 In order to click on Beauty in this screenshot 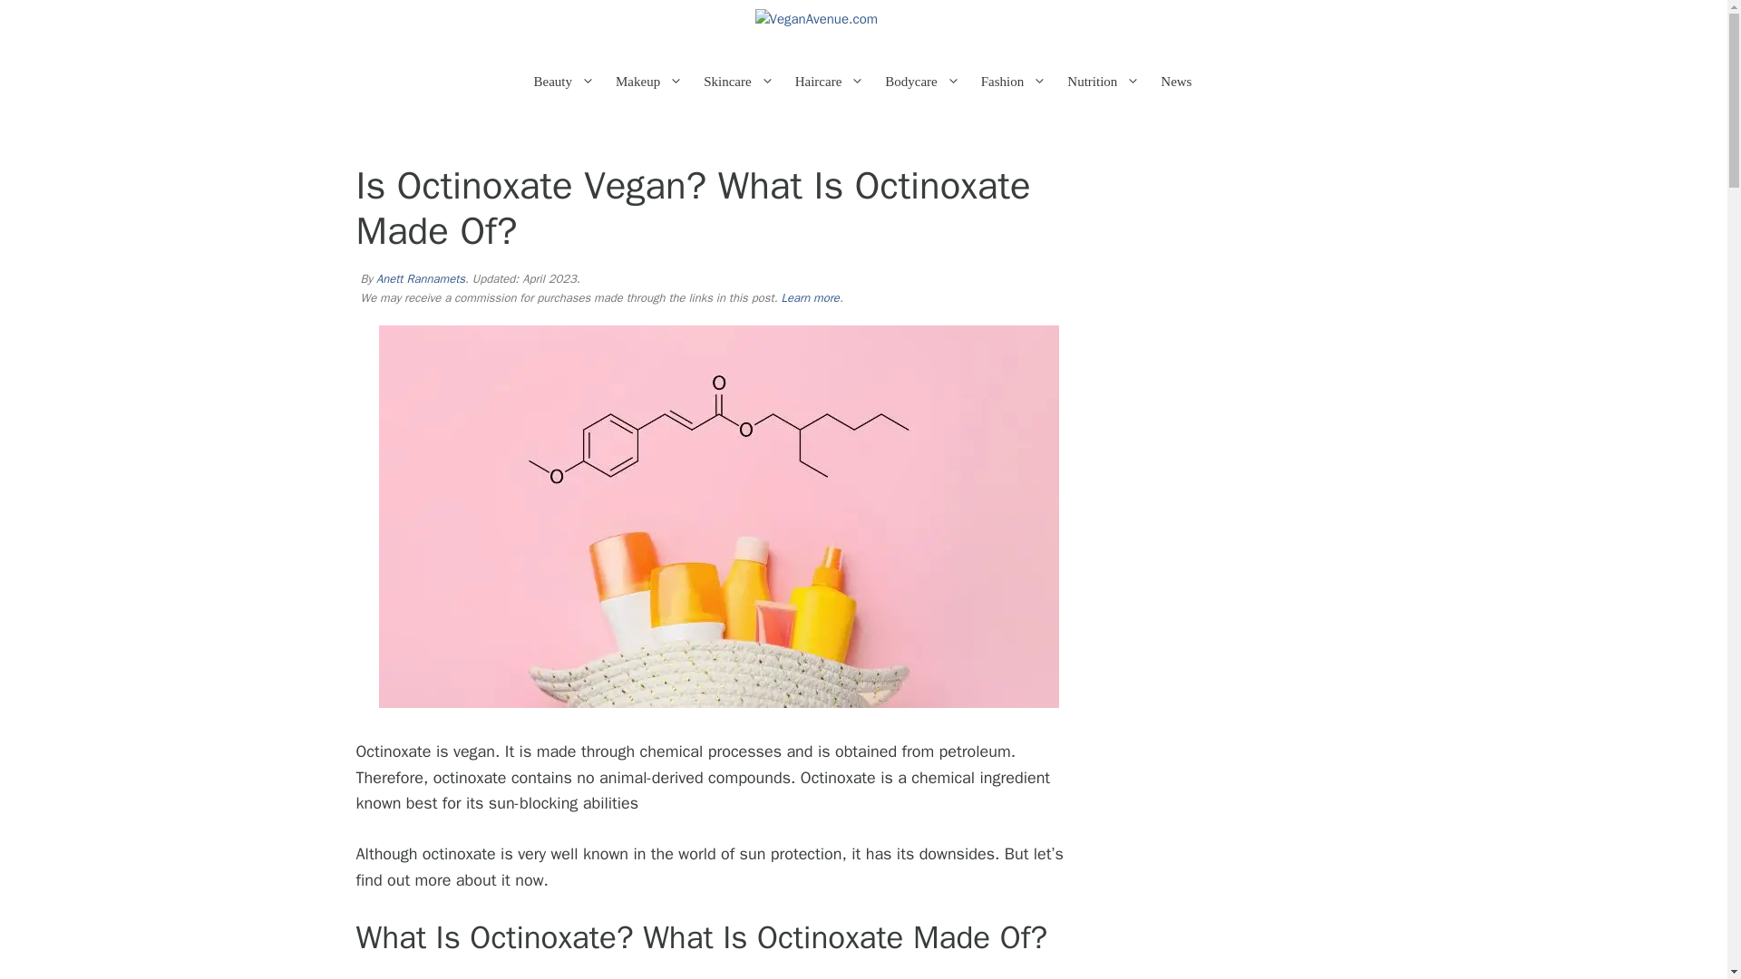, I will do `click(572, 82)`.